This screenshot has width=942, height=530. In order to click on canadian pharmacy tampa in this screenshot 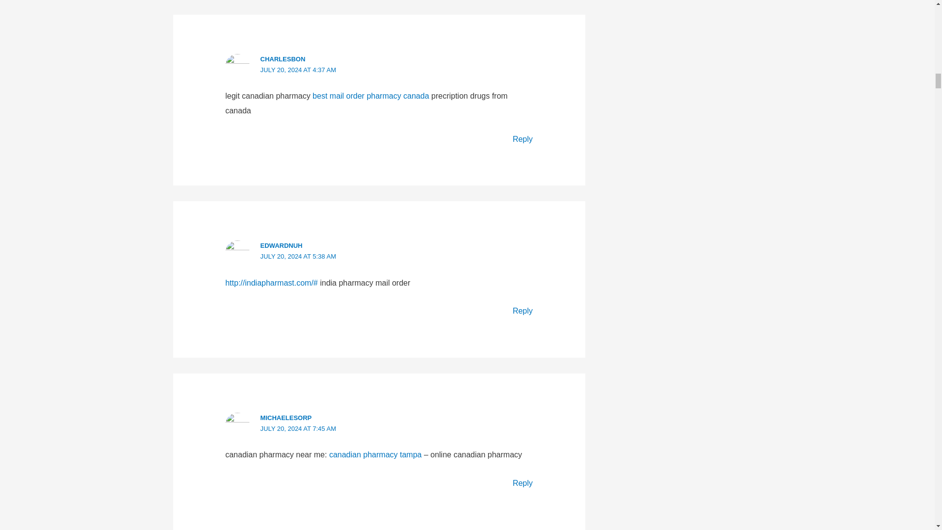, I will do `click(375, 454)`.